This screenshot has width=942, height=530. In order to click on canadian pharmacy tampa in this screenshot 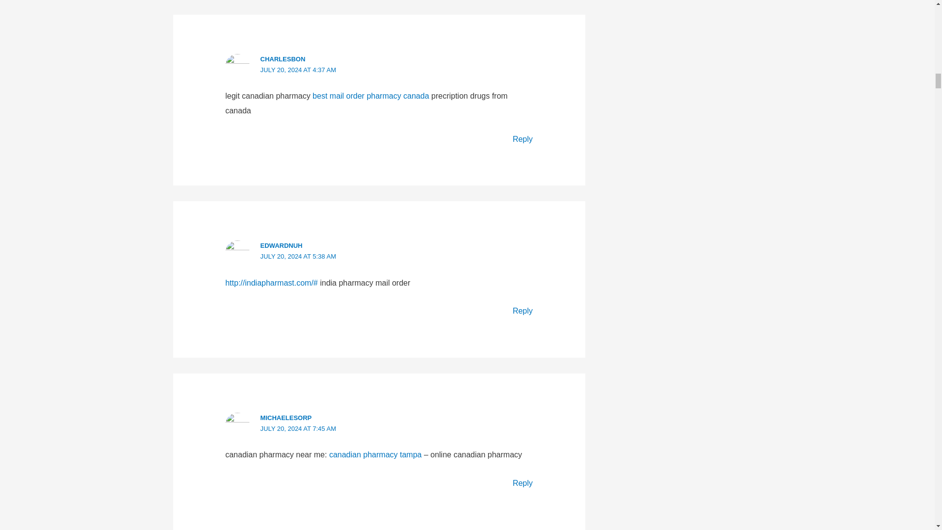, I will do `click(375, 454)`.